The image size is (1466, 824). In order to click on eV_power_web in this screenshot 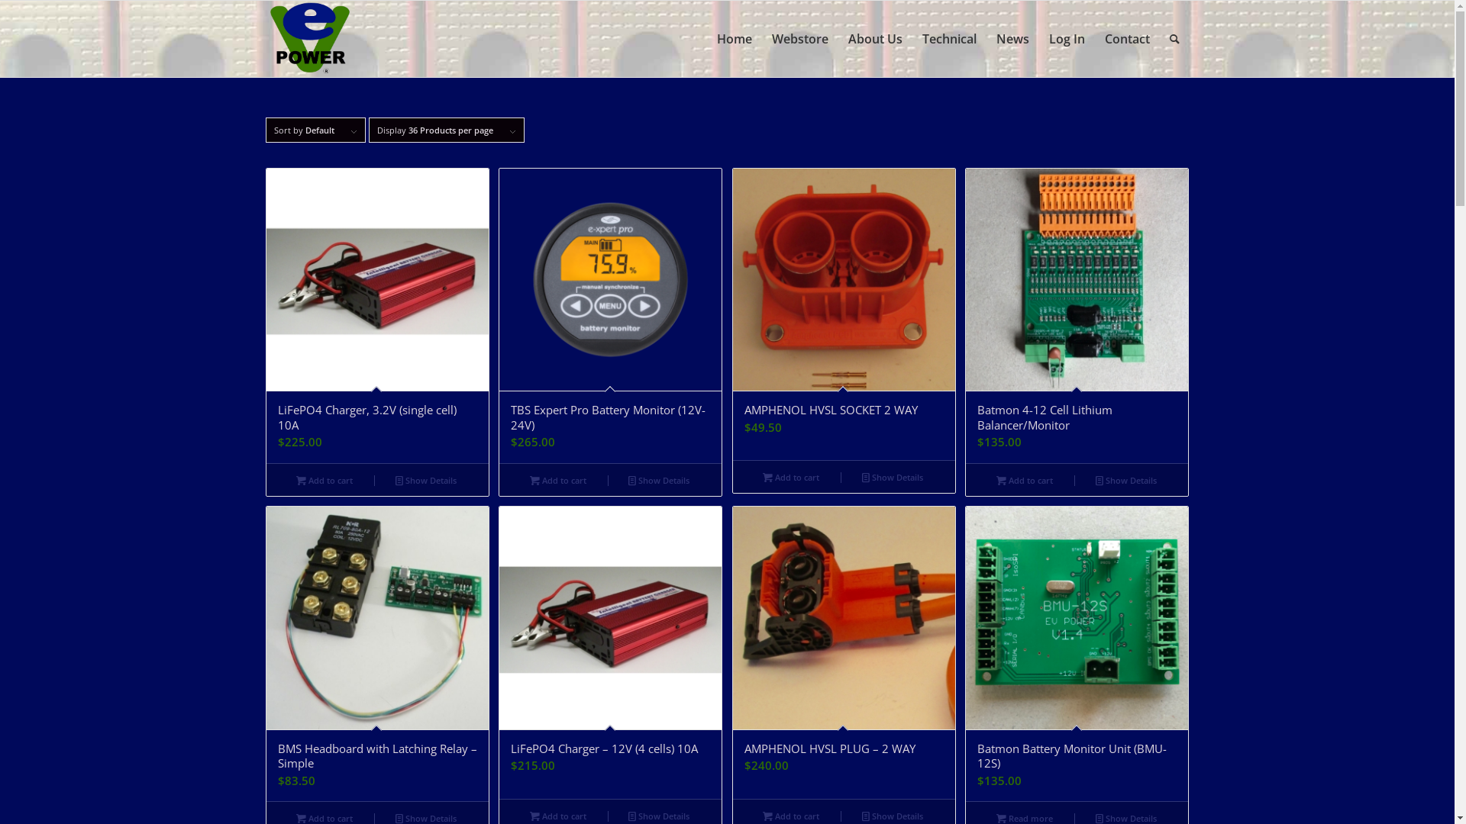, I will do `click(310, 39)`.